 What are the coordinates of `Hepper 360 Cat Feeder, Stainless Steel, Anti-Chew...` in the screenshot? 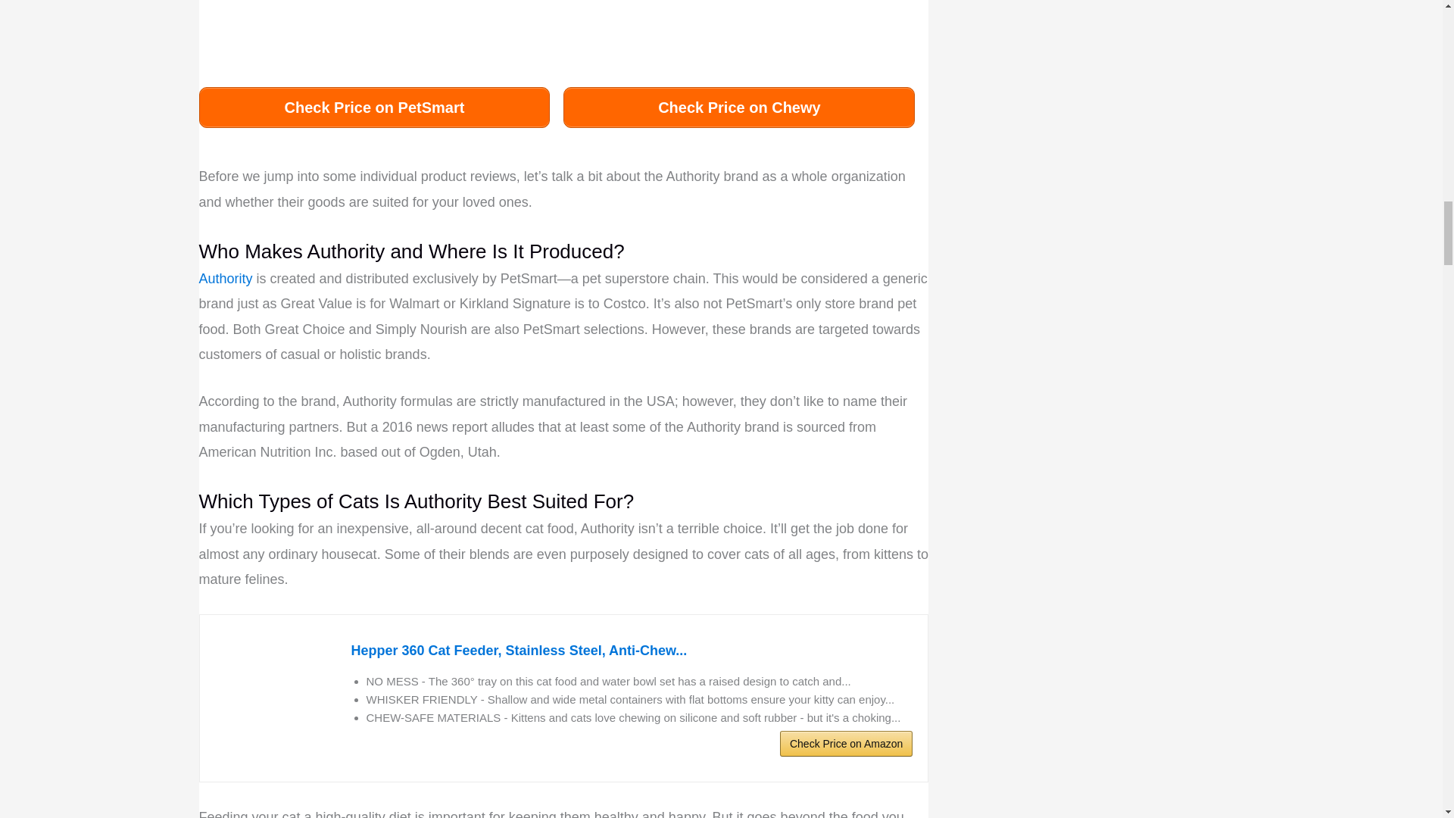 It's located at (632, 650).